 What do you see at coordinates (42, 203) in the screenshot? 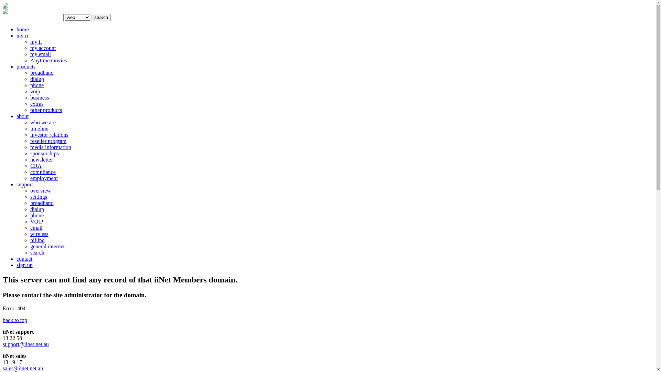
I see `broadband` at bounding box center [42, 203].